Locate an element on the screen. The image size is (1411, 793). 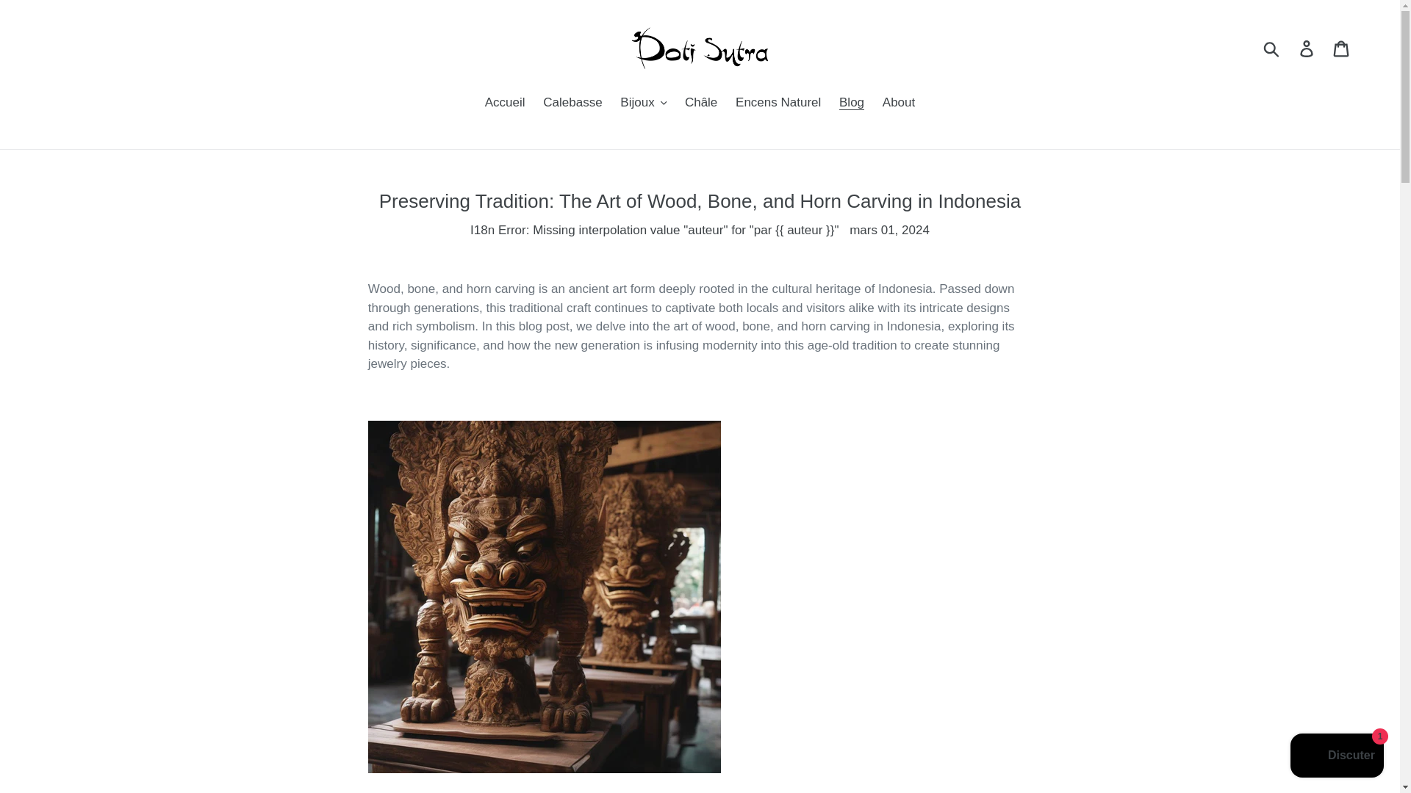
Chat de la boutique en ligne Shopify is located at coordinates (1337, 757).